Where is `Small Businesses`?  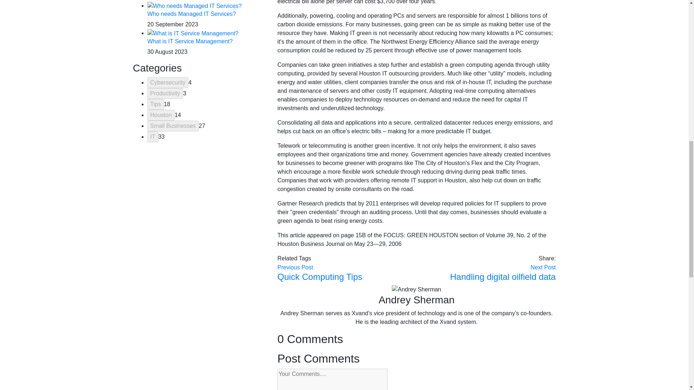
Small Businesses is located at coordinates (173, 126).